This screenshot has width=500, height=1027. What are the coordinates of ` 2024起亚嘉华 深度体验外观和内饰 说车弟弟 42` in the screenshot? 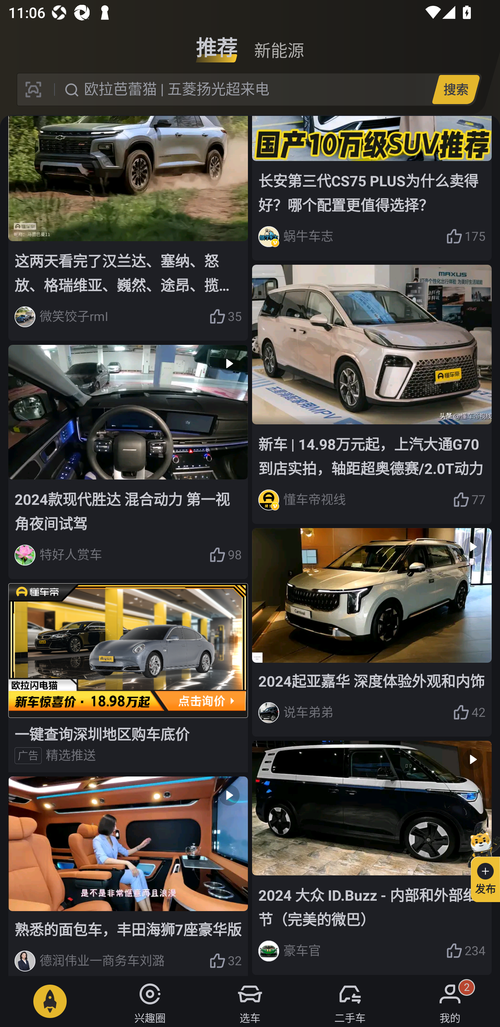 It's located at (372, 632).